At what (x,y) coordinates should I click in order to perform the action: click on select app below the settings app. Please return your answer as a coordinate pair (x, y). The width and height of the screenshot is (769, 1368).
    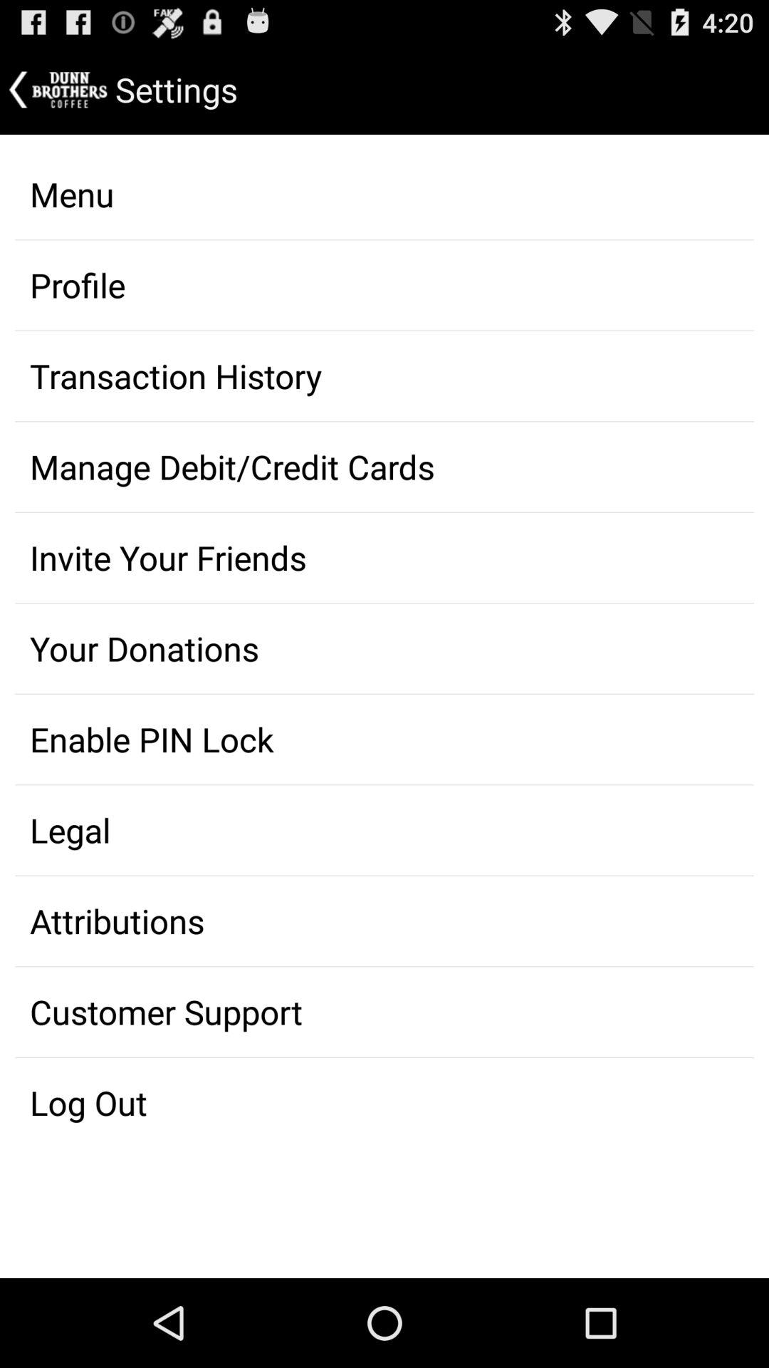
    Looking at the image, I should click on (384, 194).